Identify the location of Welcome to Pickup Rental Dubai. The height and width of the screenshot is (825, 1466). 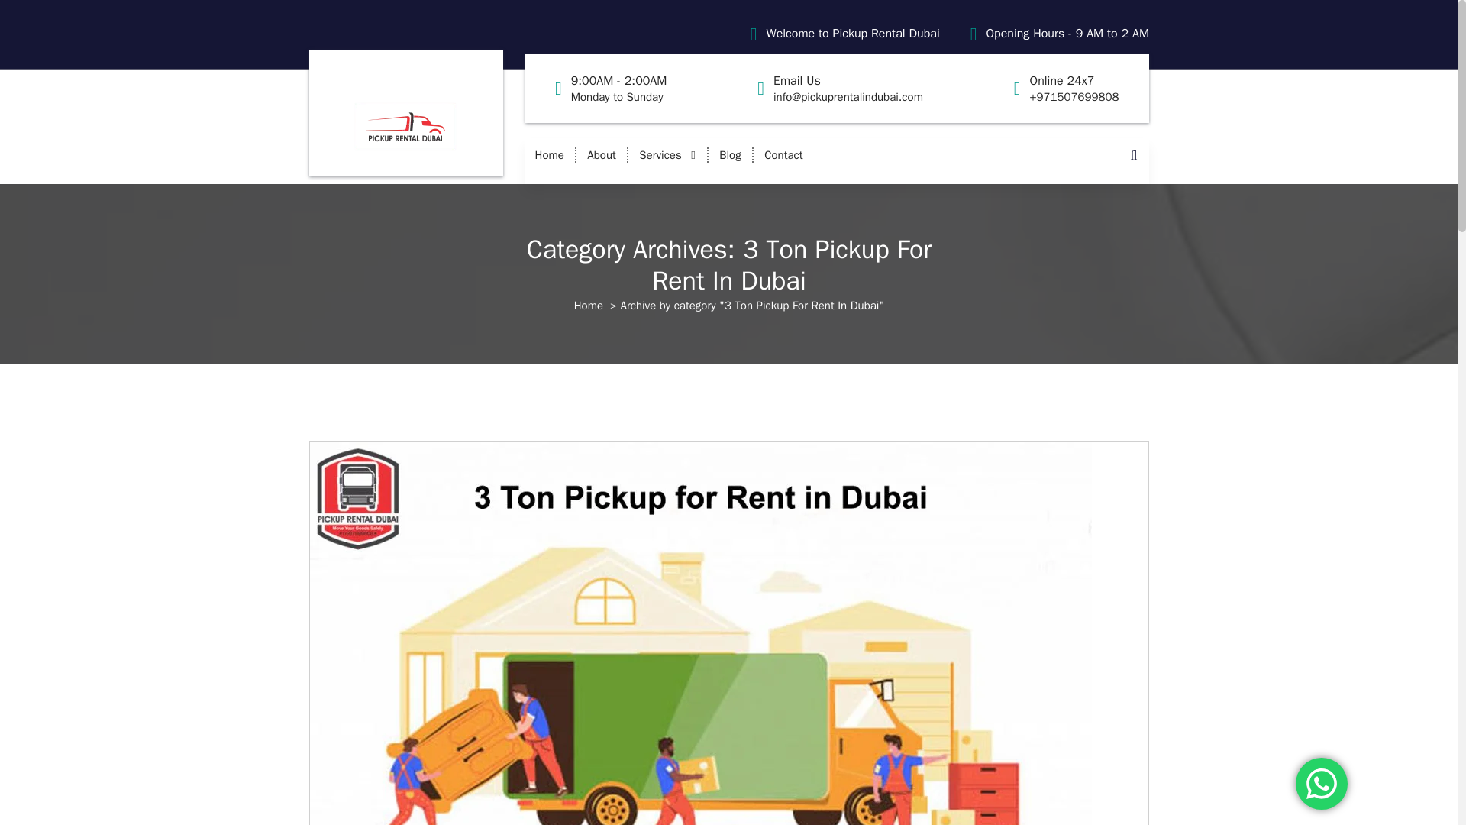
(600, 154).